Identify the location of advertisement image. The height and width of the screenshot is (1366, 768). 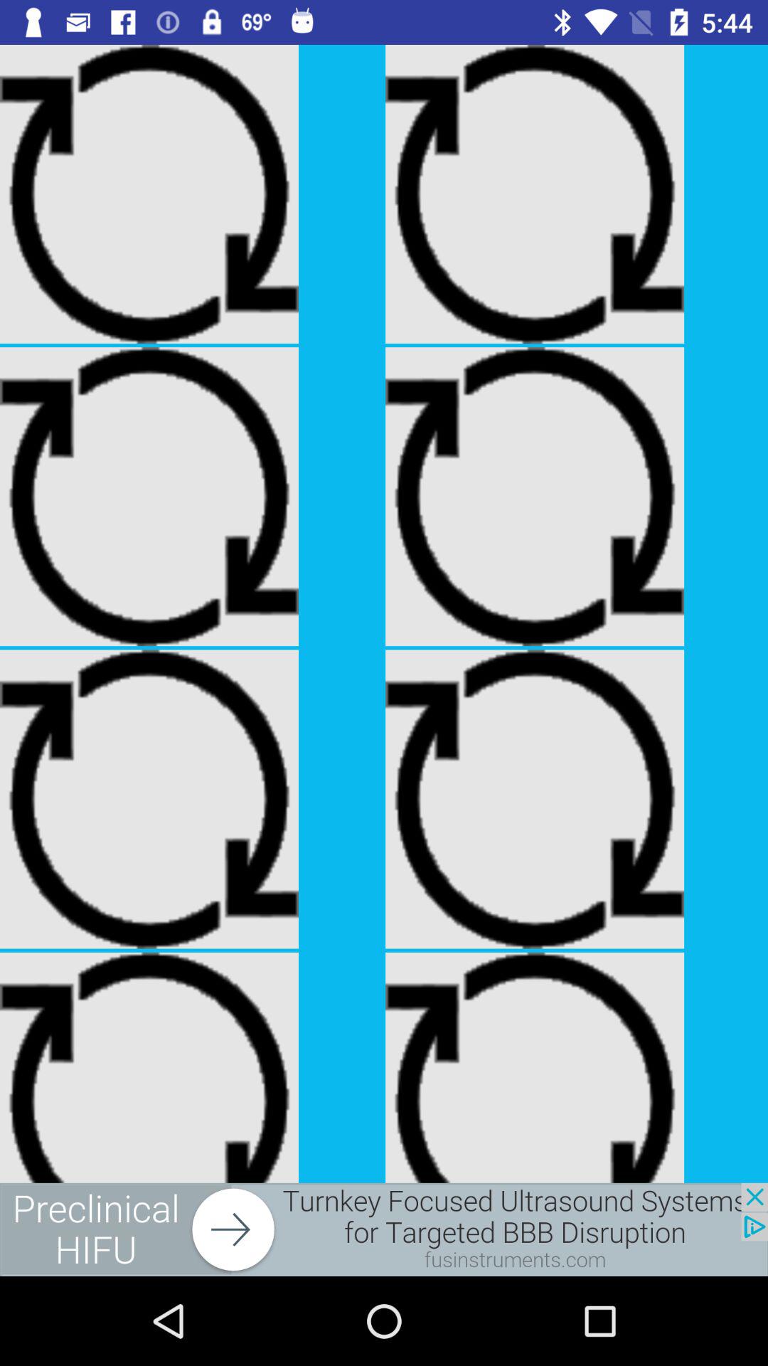
(384, 1229).